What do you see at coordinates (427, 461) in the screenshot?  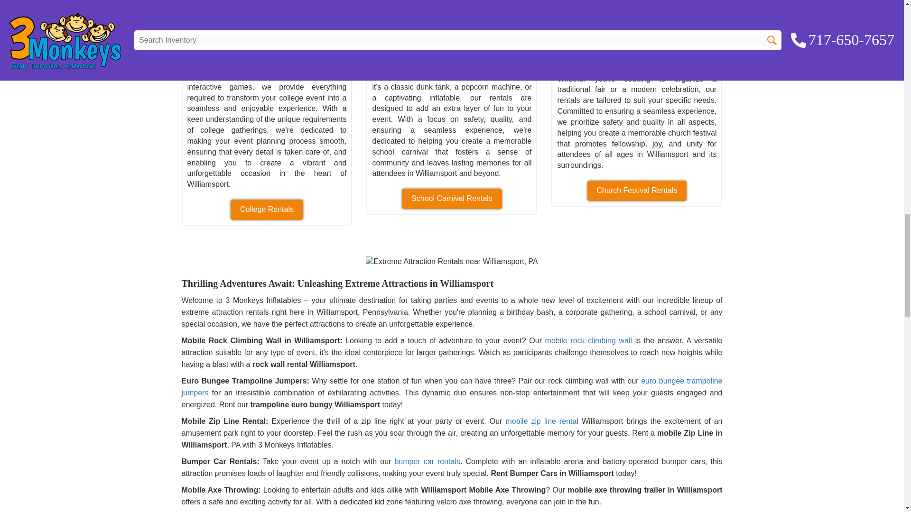 I see `Bumper Car Rentals Near Me` at bounding box center [427, 461].